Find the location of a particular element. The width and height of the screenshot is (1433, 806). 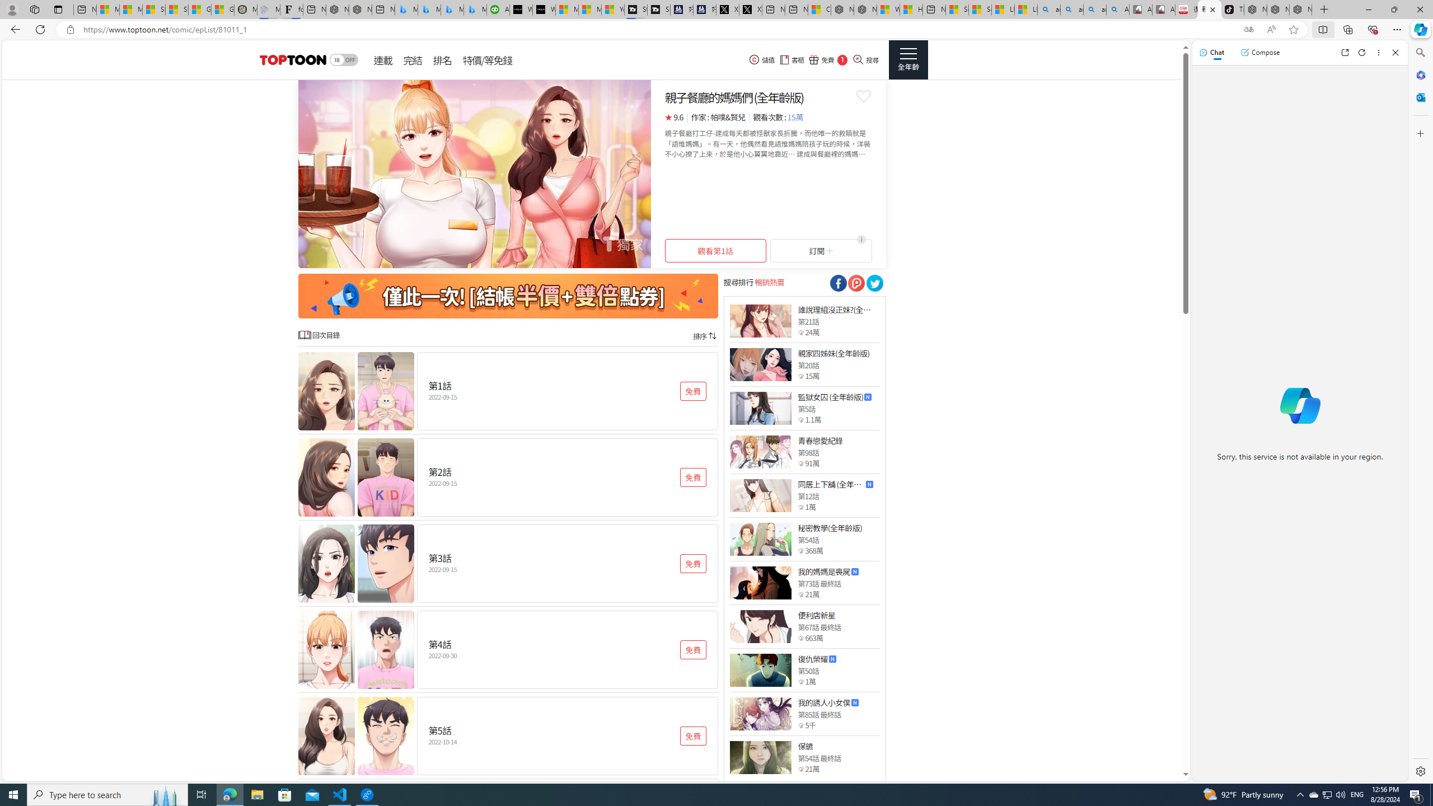

Class: socialShare is located at coordinates (874, 283).